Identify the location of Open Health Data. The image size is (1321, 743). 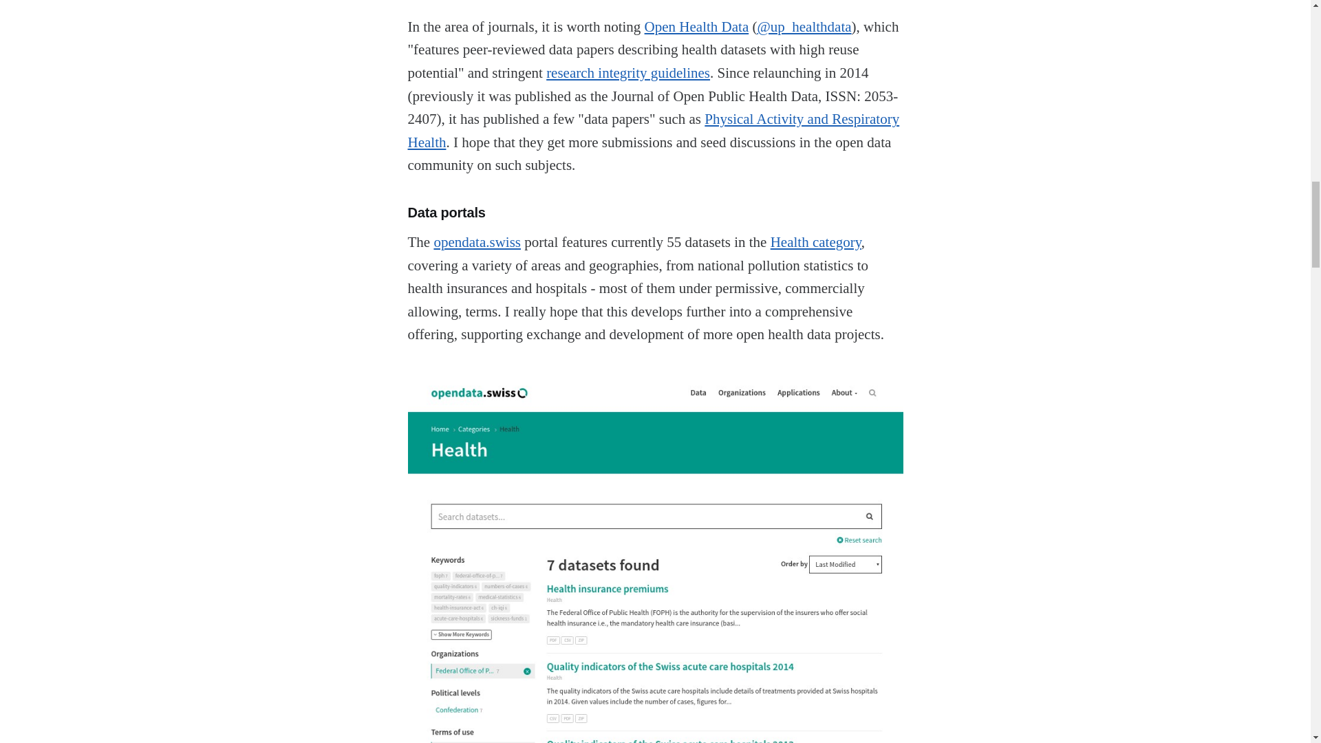
(696, 26).